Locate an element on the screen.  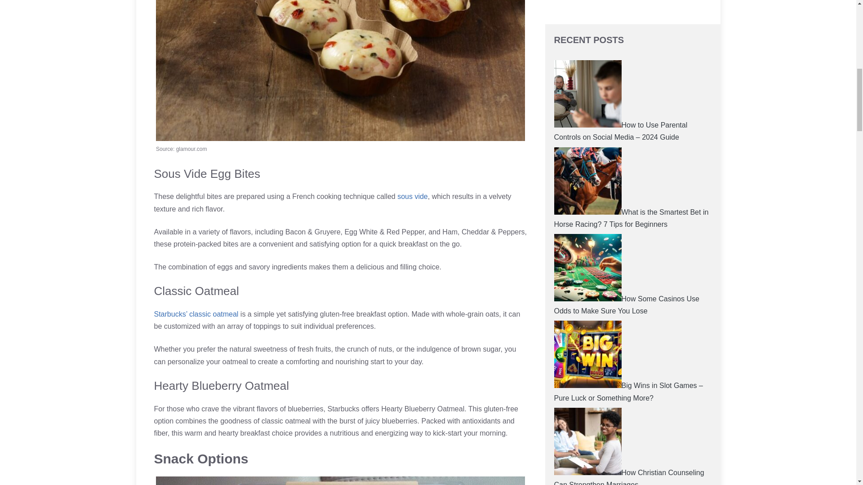
Casino is located at coordinates (565, 275).